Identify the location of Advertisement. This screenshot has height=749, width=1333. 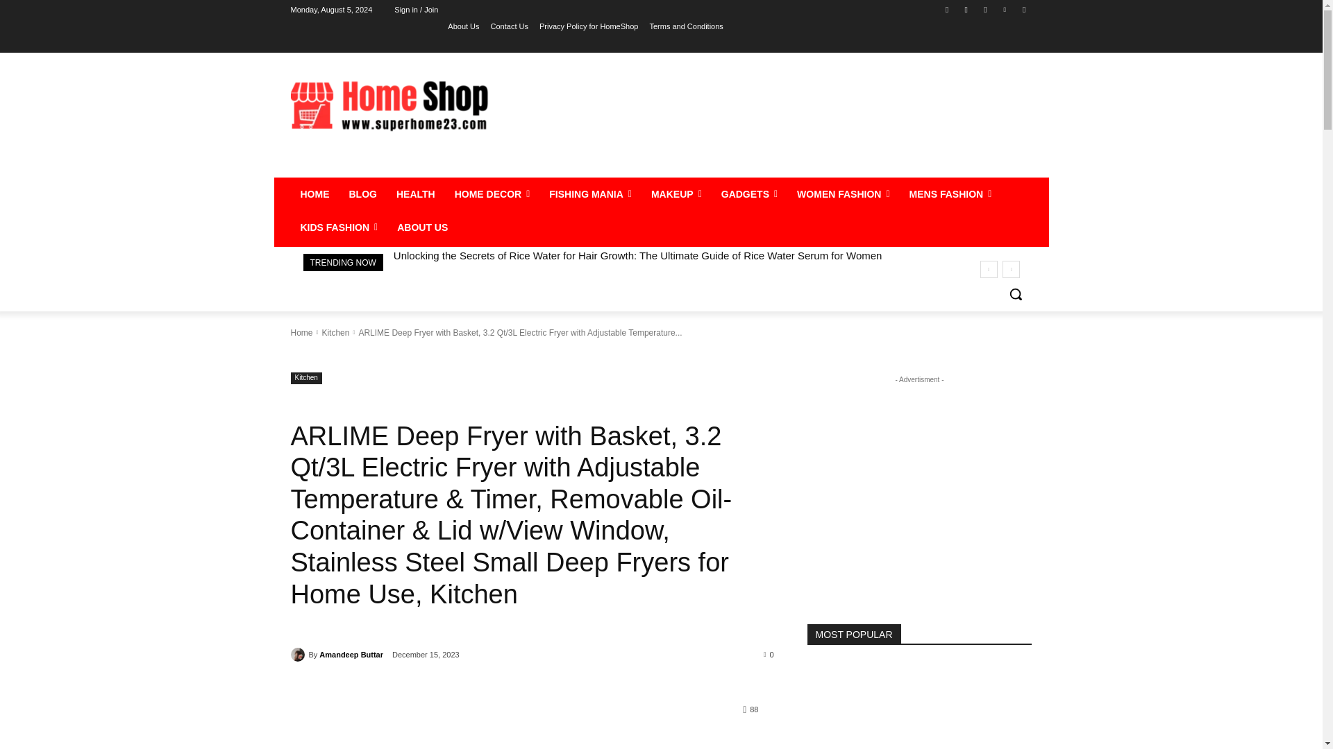
(775, 119).